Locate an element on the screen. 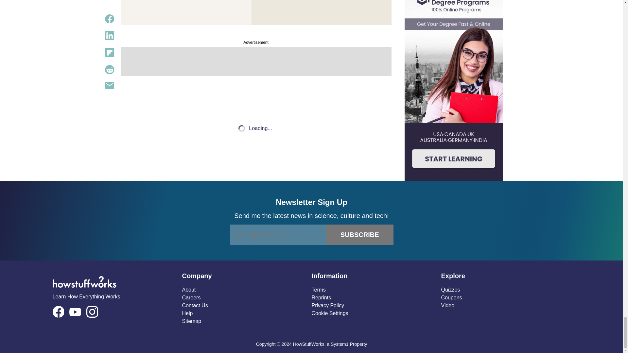 The image size is (628, 353). Subscribe is located at coordinates (360, 235).